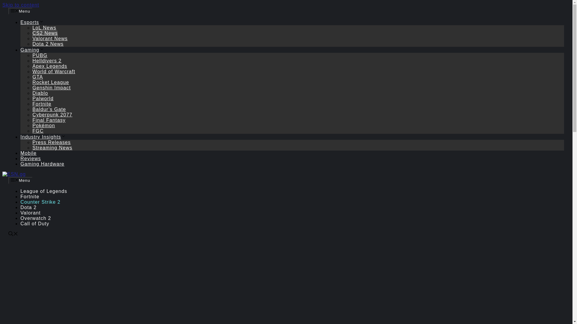 This screenshot has width=577, height=324. Describe the element at coordinates (43, 137) in the screenshot. I see `Industry Insights` at that location.